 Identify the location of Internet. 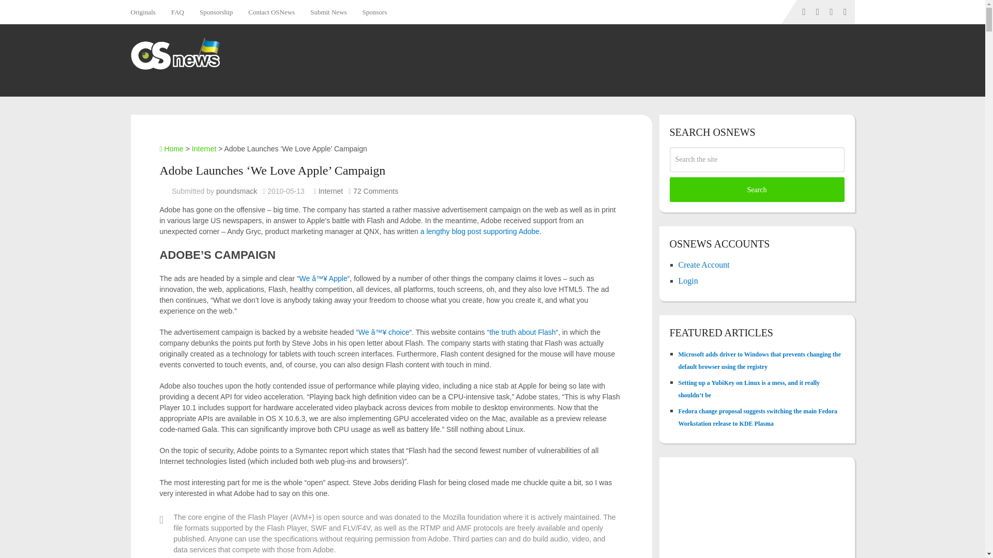
(330, 191).